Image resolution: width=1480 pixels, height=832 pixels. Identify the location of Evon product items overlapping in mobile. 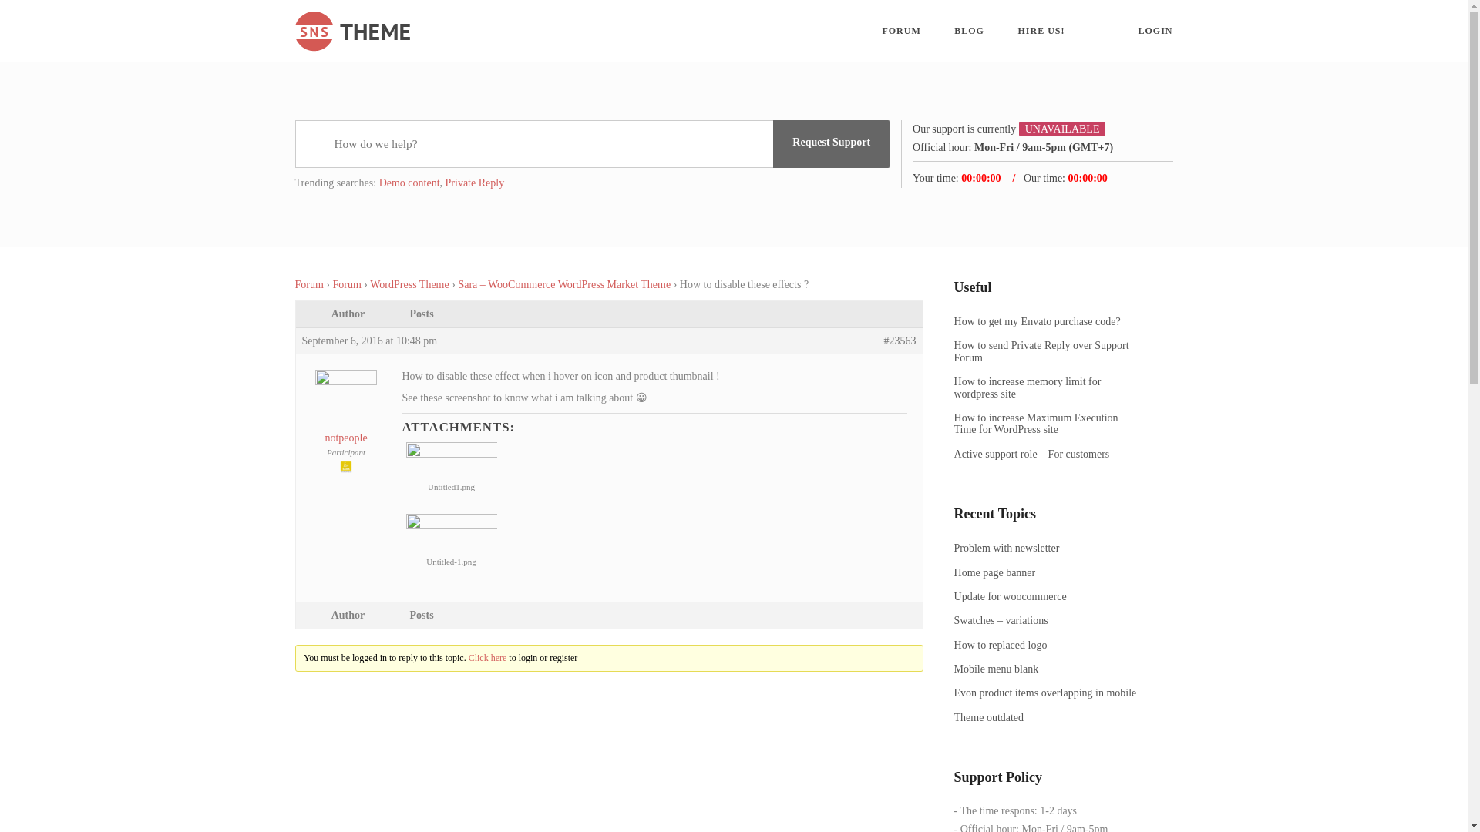
(1048, 693).